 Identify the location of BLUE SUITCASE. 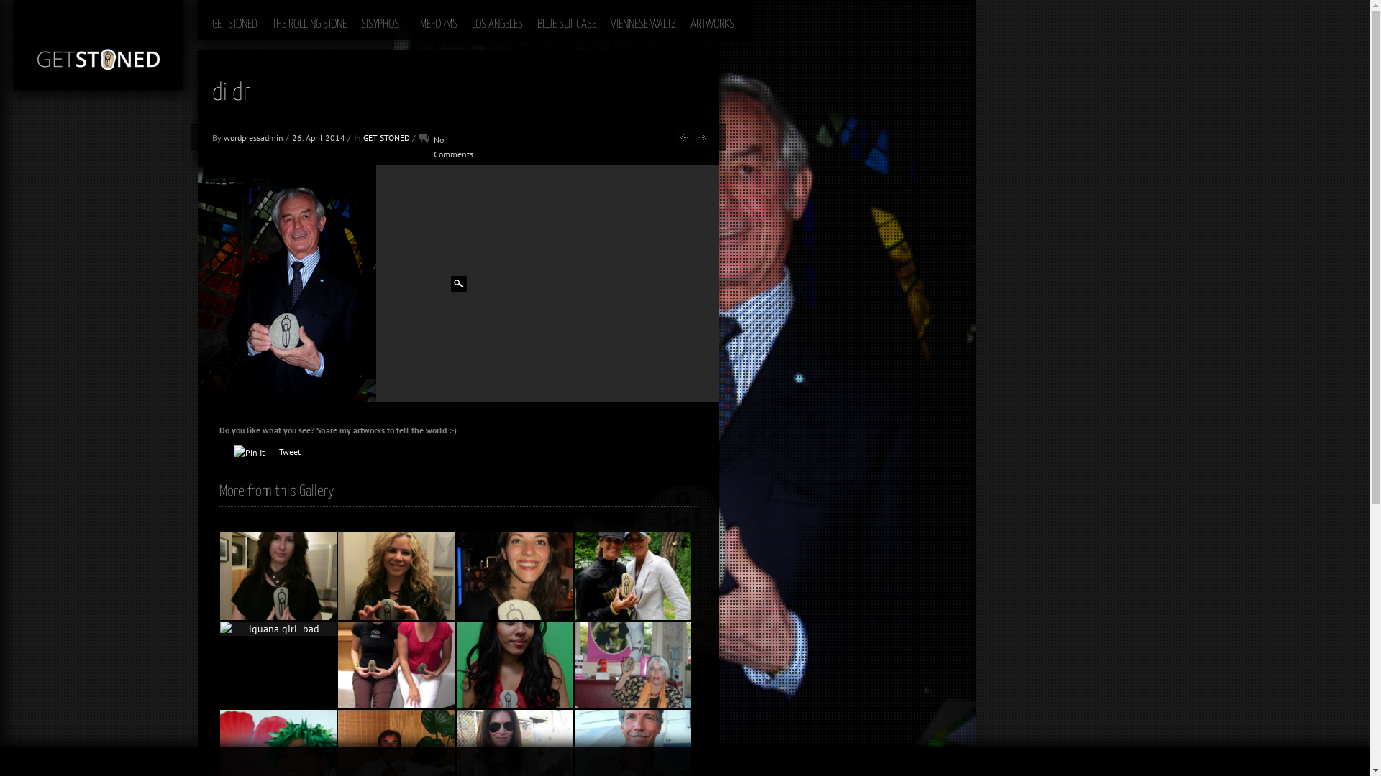
(567, 20).